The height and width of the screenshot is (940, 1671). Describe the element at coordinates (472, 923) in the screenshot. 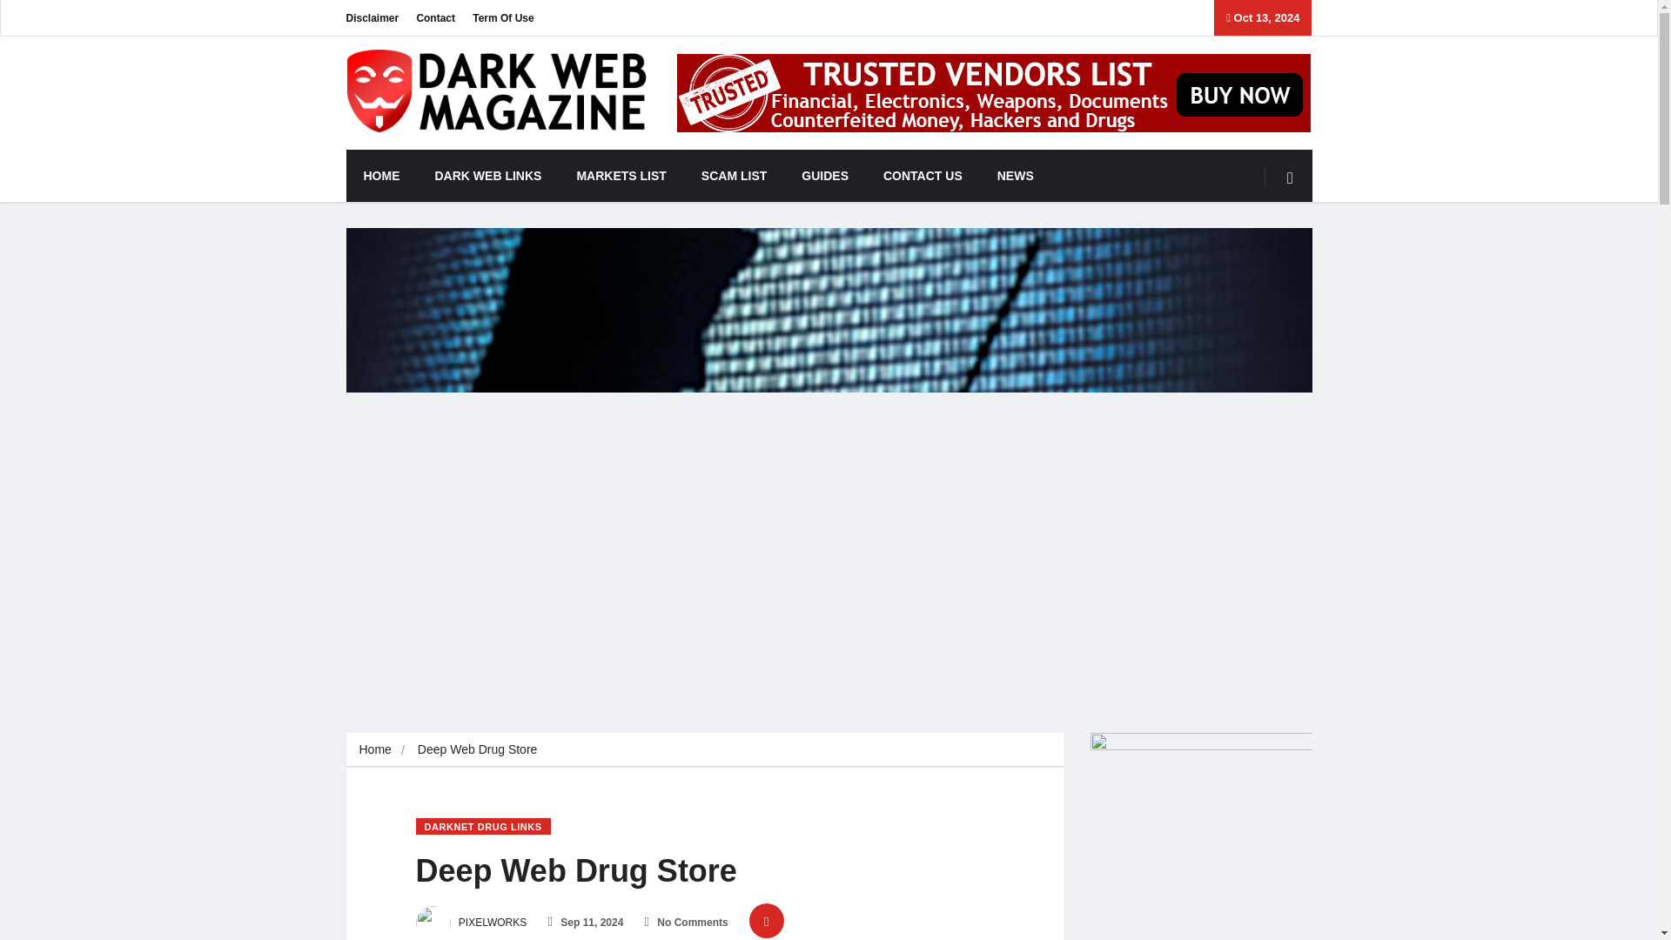

I see `PIXELWORKS` at that location.